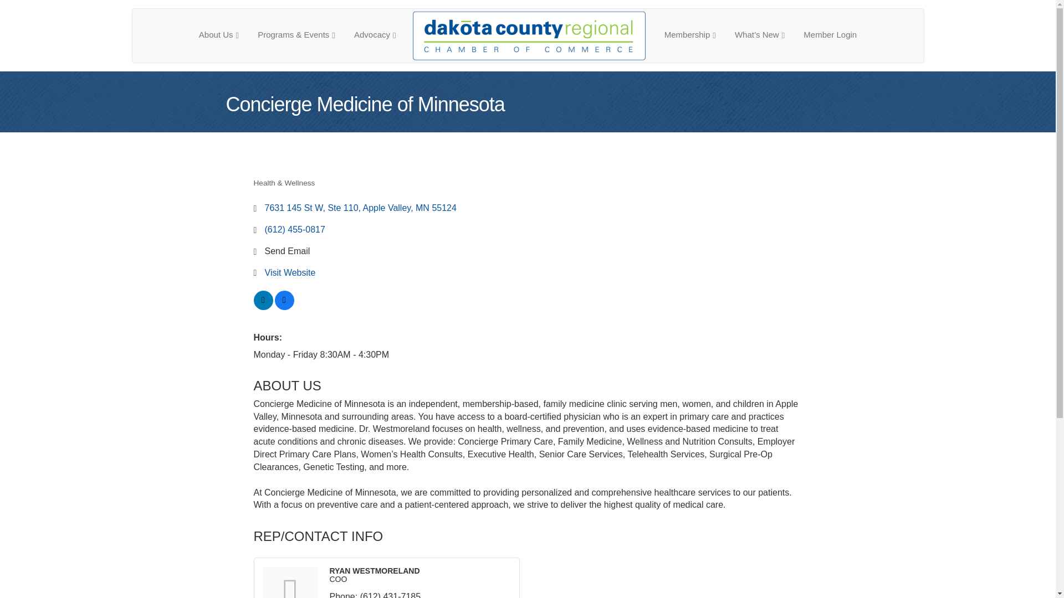 Image resolution: width=1064 pixels, height=598 pixels. Describe the element at coordinates (264, 307) in the screenshot. I see `View on LinkedIn` at that location.